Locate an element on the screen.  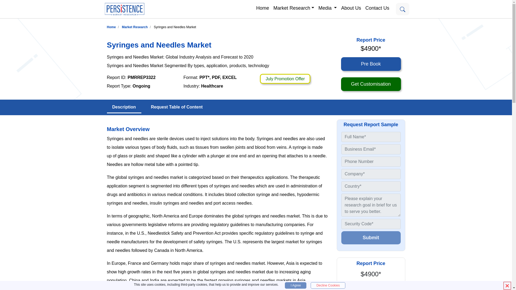
Market Research is located at coordinates (135, 27).